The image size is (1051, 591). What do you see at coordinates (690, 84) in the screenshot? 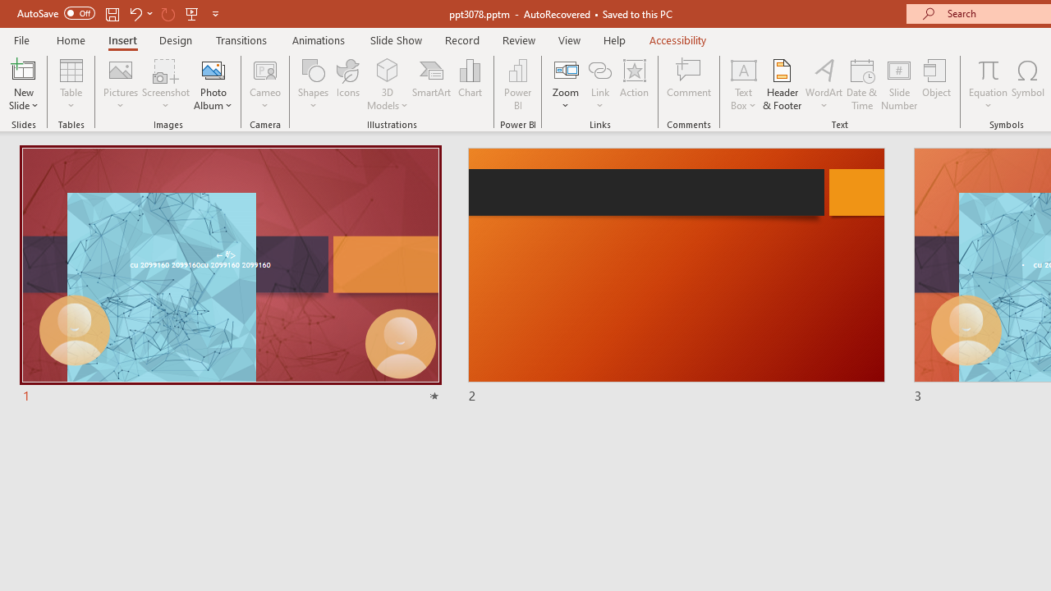
I see `Comment` at bounding box center [690, 84].